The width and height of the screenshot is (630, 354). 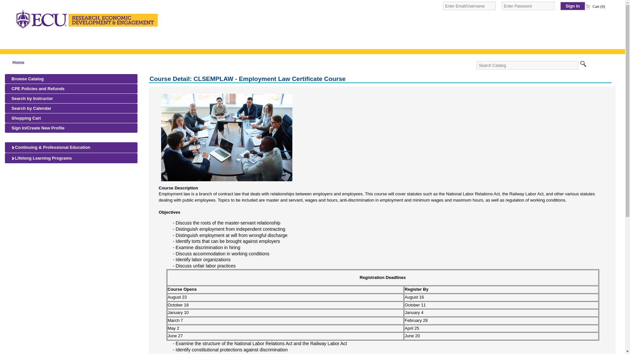 What do you see at coordinates (71, 98) in the screenshot?
I see `Search by Instructor` at bounding box center [71, 98].